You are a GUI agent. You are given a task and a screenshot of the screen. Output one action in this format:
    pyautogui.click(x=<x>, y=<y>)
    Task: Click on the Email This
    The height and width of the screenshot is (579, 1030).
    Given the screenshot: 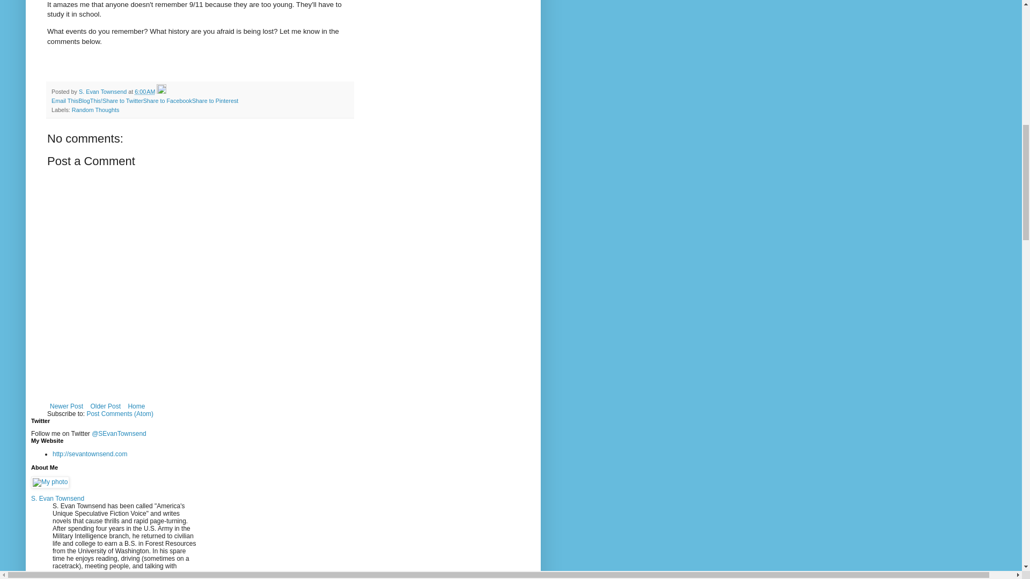 What is the action you would take?
    pyautogui.click(x=64, y=101)
    